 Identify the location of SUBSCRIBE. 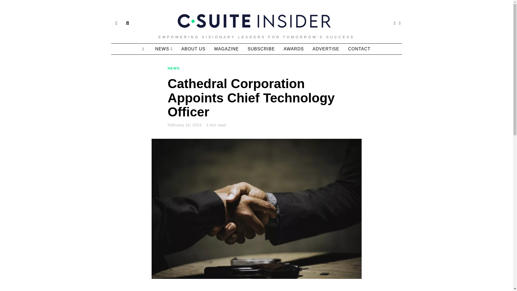
(261, 49).